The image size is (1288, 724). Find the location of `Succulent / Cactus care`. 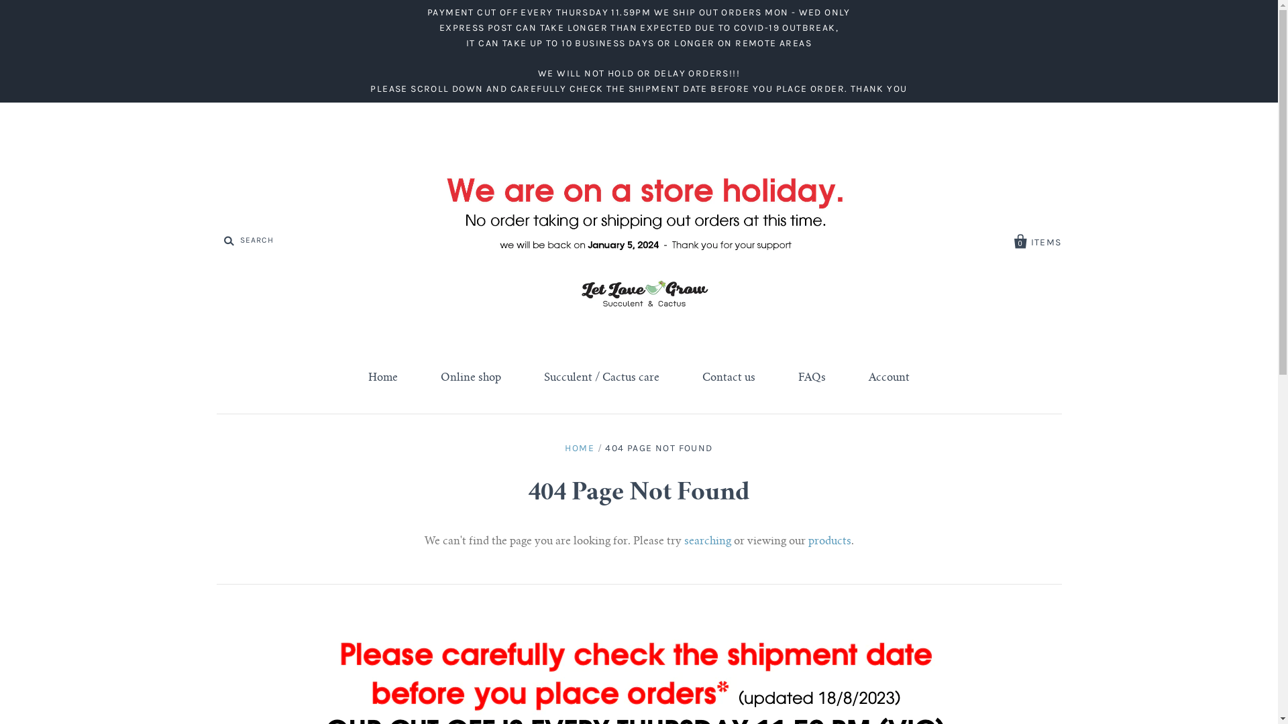

Succulent / Cactus care is located at coordinates (602, 378).